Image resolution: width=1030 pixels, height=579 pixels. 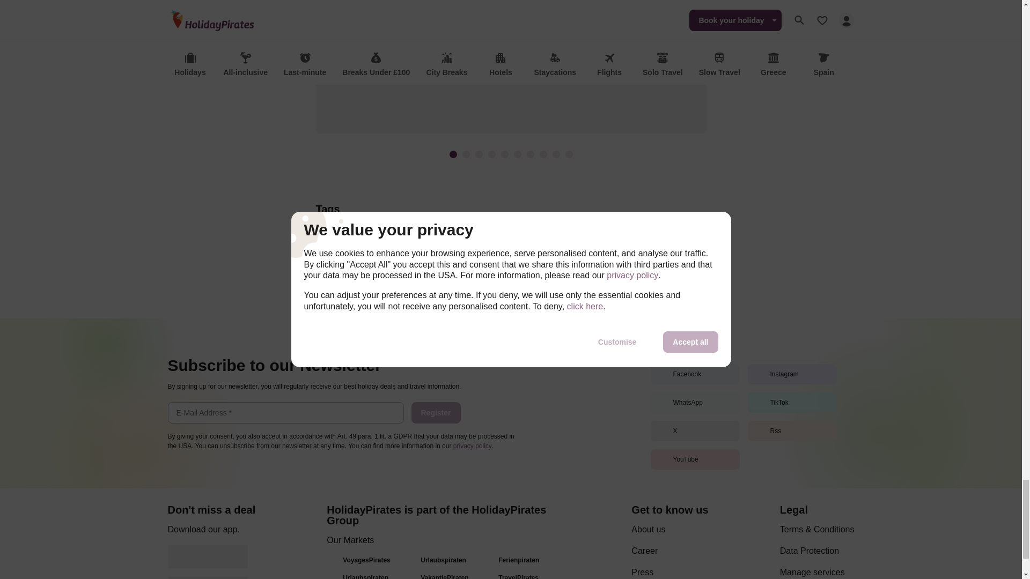 What do you see at coordinates (479, 154) in the screenshot?
I see `Image-3` at bounding box center [479, 154].